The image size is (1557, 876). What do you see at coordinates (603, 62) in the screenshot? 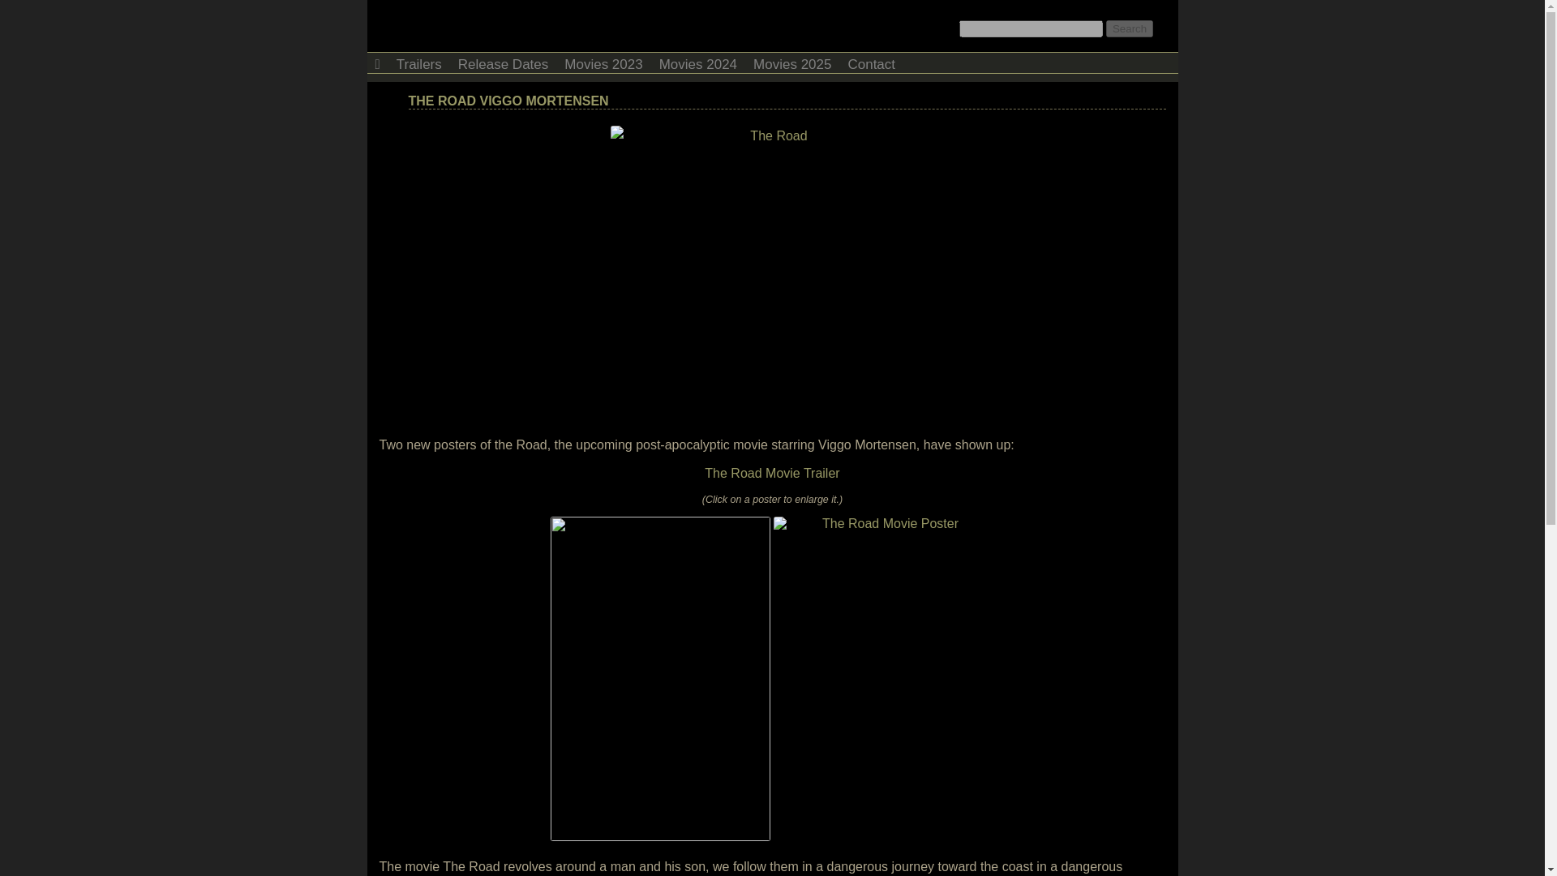
I see `Movies 2023` at bounding box center [603, 62].